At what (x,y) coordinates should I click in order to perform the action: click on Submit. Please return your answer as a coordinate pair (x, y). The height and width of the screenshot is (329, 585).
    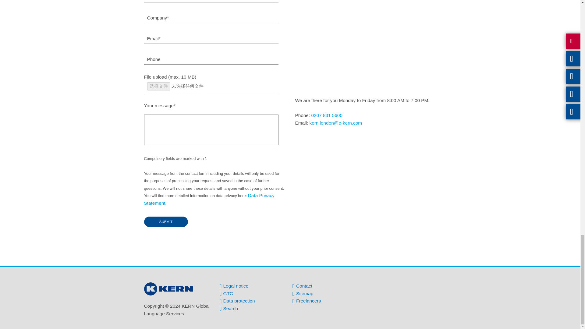
    Looking at the image, I should click on (166, 222).